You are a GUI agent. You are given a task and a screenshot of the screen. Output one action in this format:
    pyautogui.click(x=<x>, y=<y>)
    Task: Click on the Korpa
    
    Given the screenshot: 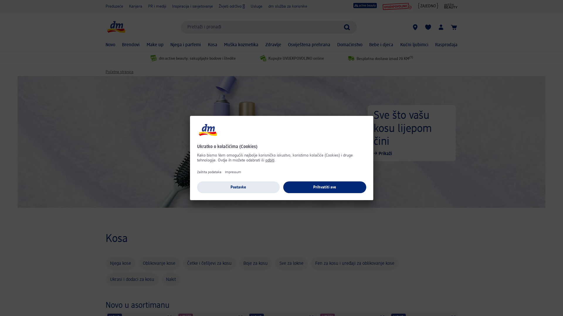 What is the action you would take?
    pyautogui.click(x=454, y=27)
    